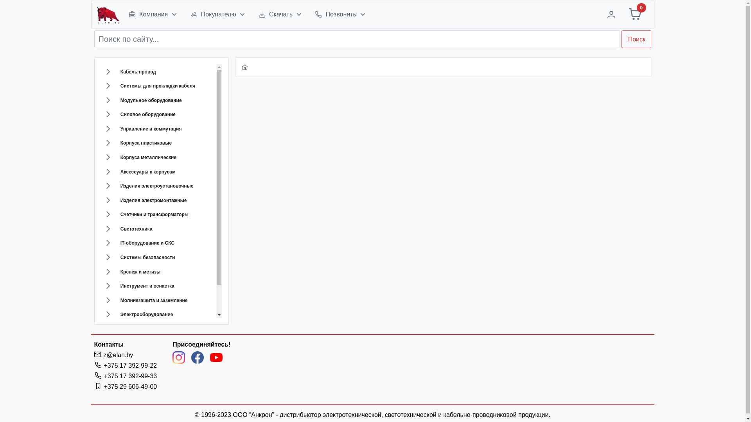  What do you see at coordinates (125, 387) in the screenshot?
I see `+375 29 606-49-00` at bounding box center [125, 387].